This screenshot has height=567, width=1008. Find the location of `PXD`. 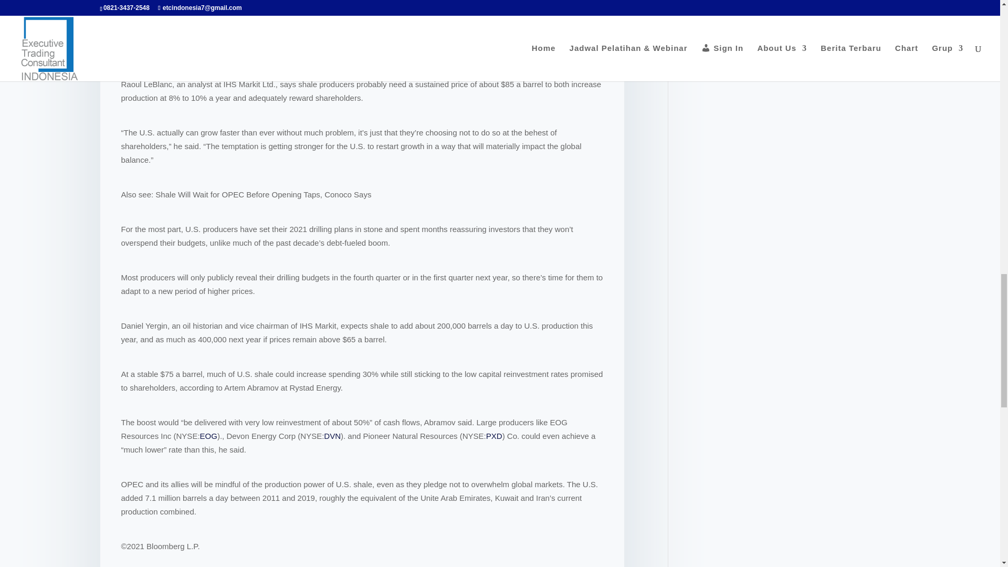

PXD is located at coordinates (493, 436).